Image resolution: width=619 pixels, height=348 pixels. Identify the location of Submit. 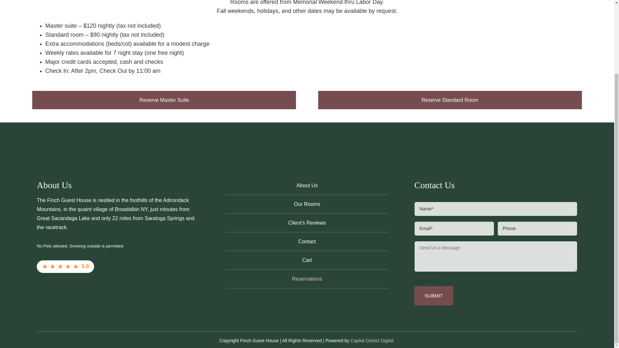
(433, 296).